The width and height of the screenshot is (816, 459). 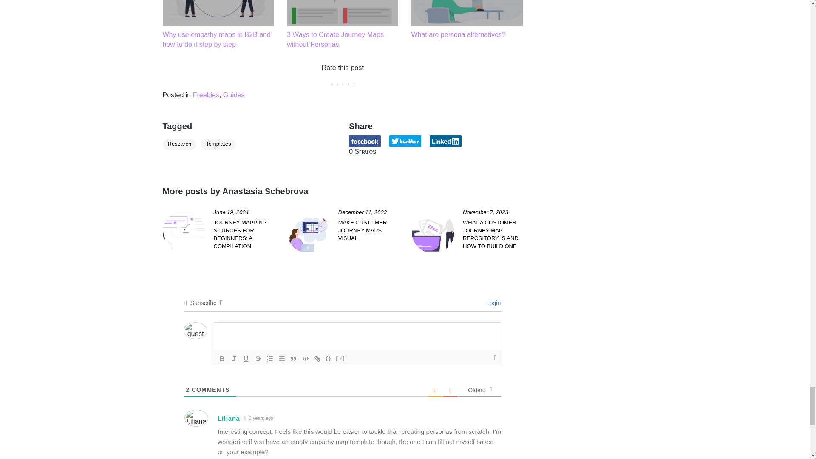 What do you see at coordinates (293, 359) in the screenshot?
I see `Blockquote` at bounding box center [293, 359].